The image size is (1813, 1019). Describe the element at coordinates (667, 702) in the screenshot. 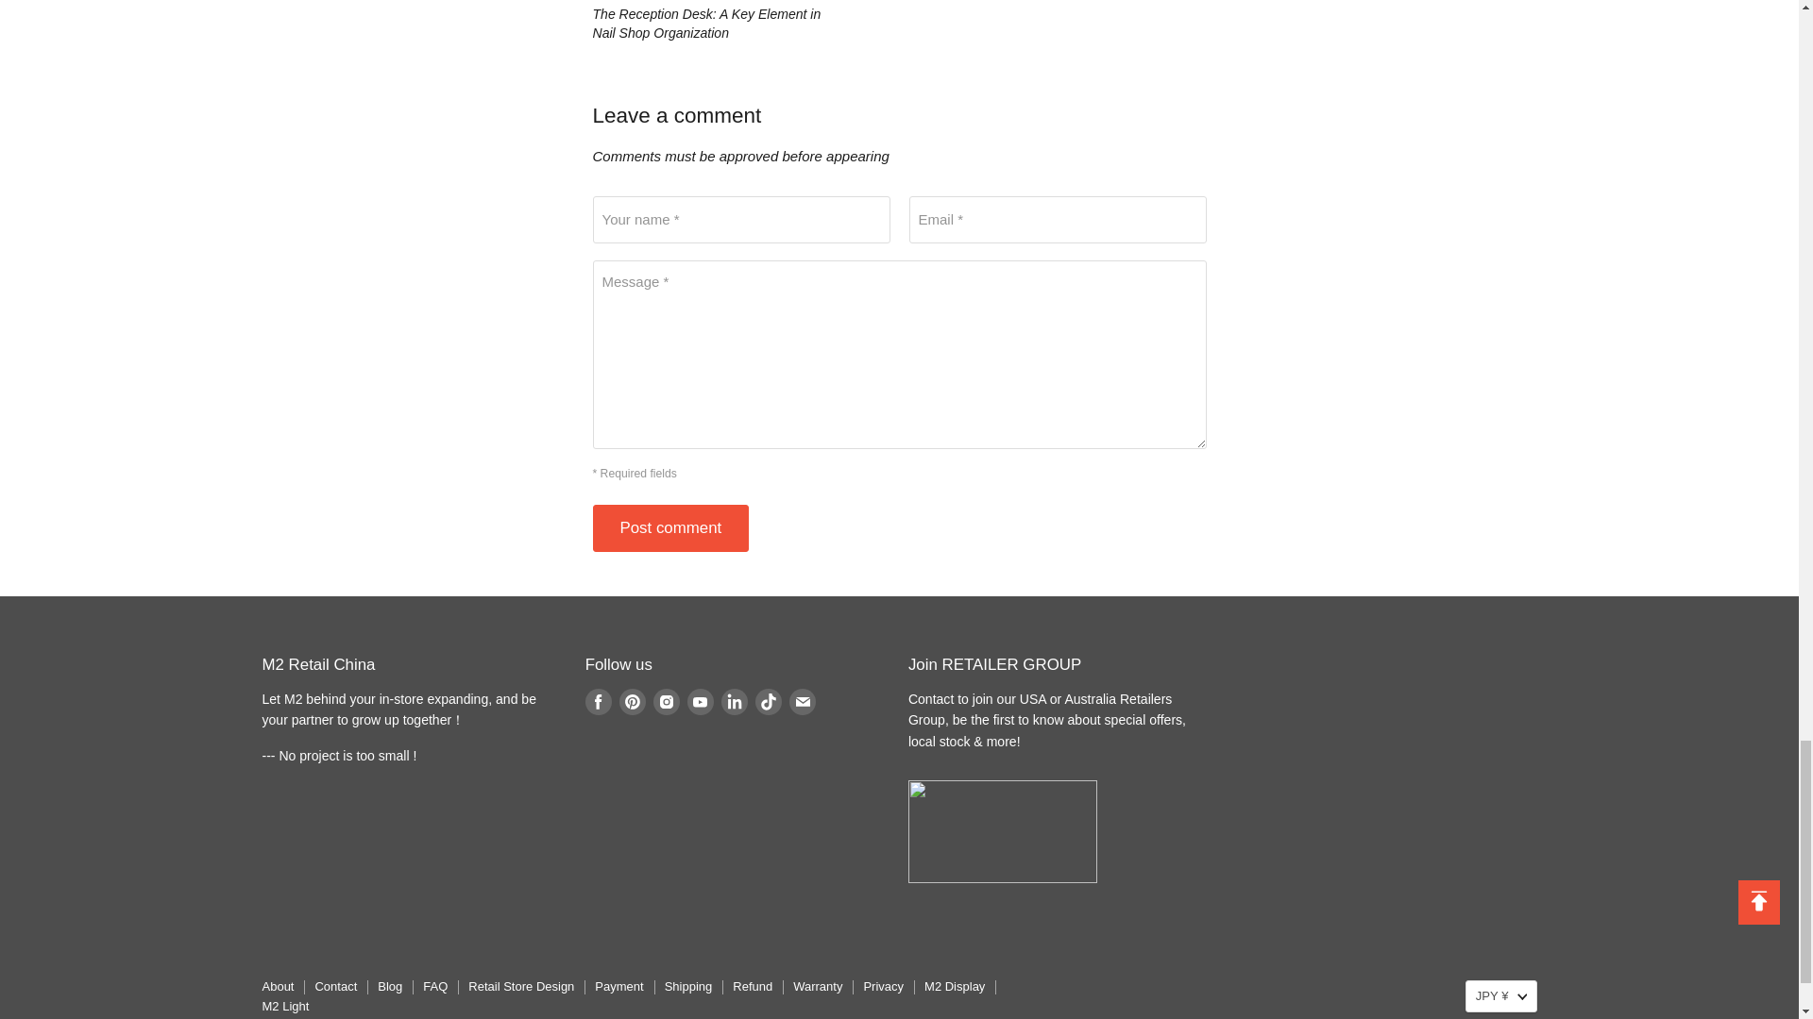

I see `Instagram` at that location.